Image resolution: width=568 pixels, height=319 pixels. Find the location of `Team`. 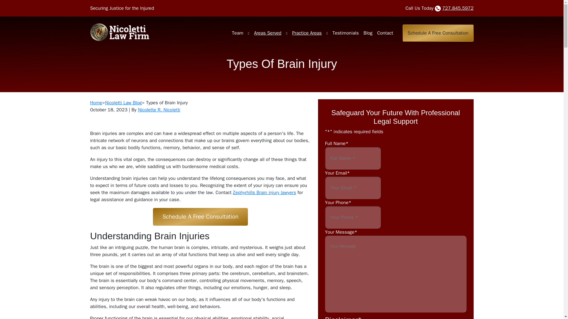

Team is located at coordinates (237, 33).